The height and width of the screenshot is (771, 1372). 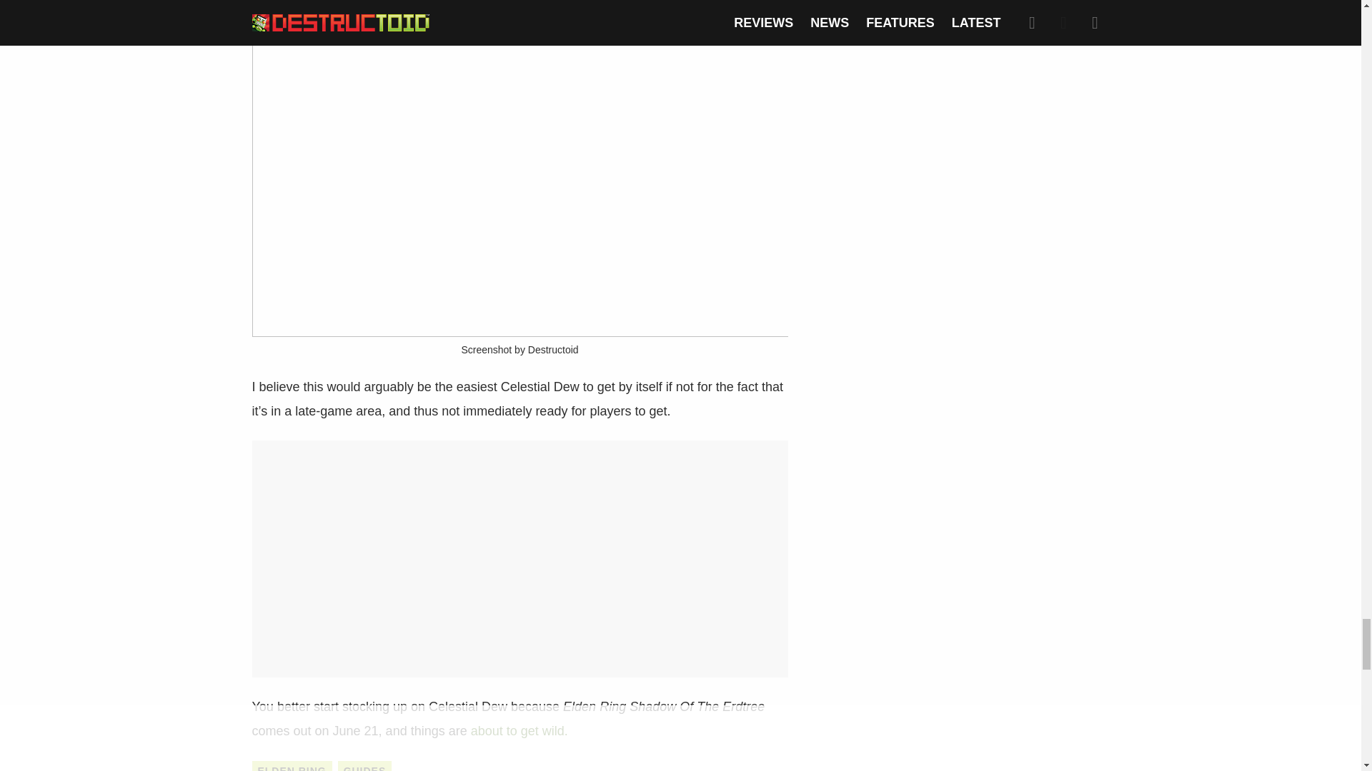 What do you see at coordinates (519, 731) in the screenshot?
I see `about to get wild.` at bounding box center [519, 731].